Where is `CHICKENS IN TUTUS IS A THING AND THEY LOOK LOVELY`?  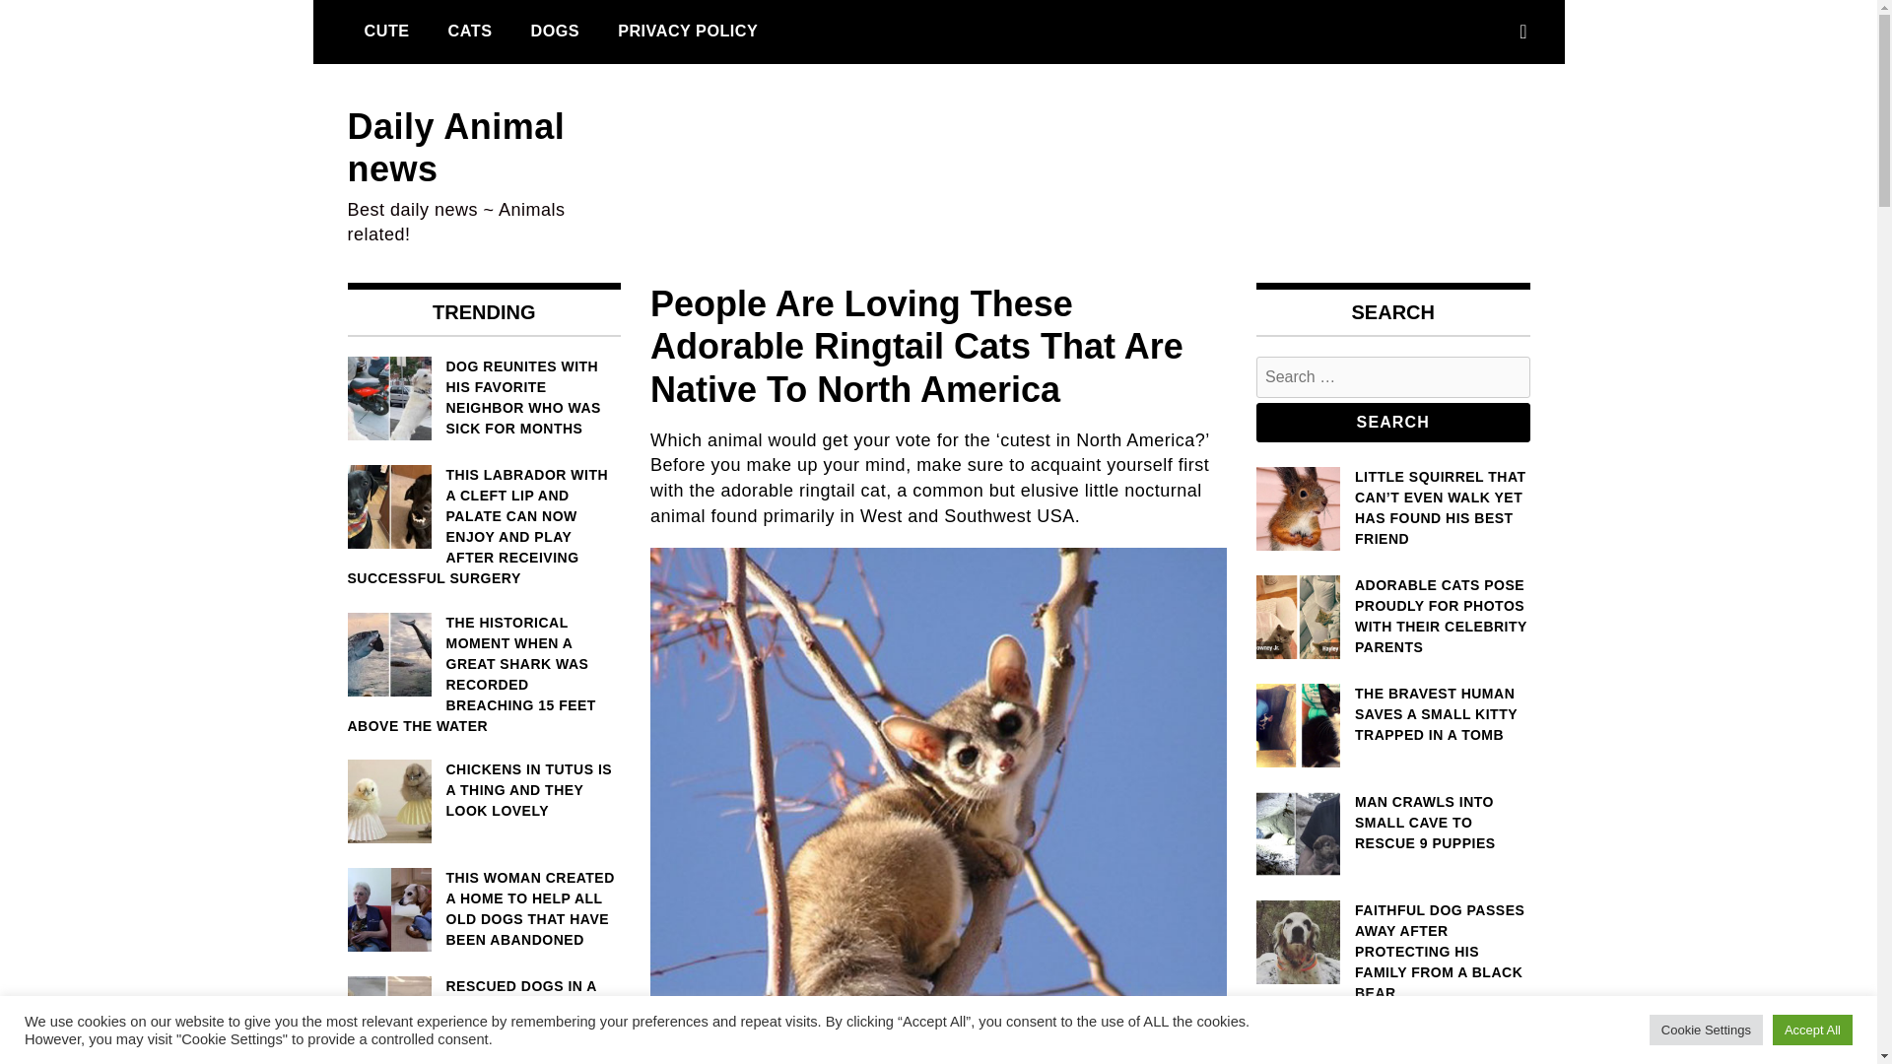
CHICKENS IN TUTUS IS A THING AND THEY LOOK LOVELY is located at coordinates (483, 790).